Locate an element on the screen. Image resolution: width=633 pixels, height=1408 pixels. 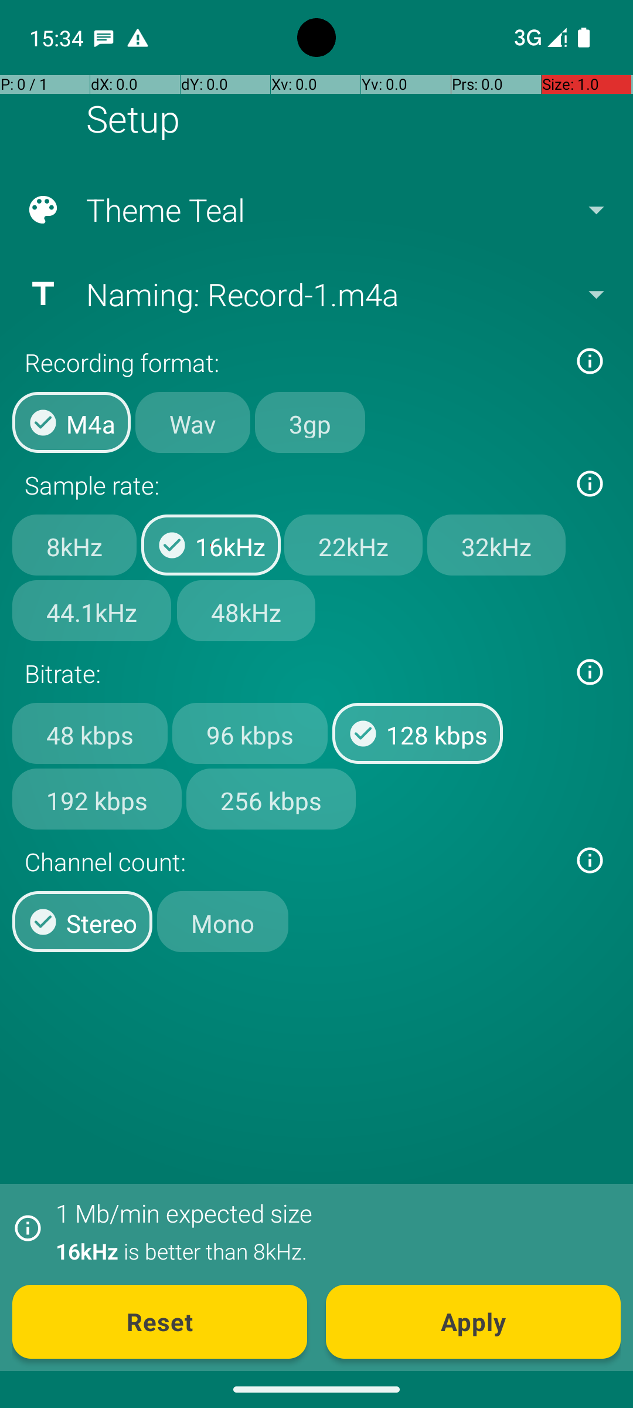
3gp is located at coordinates (310, 422).